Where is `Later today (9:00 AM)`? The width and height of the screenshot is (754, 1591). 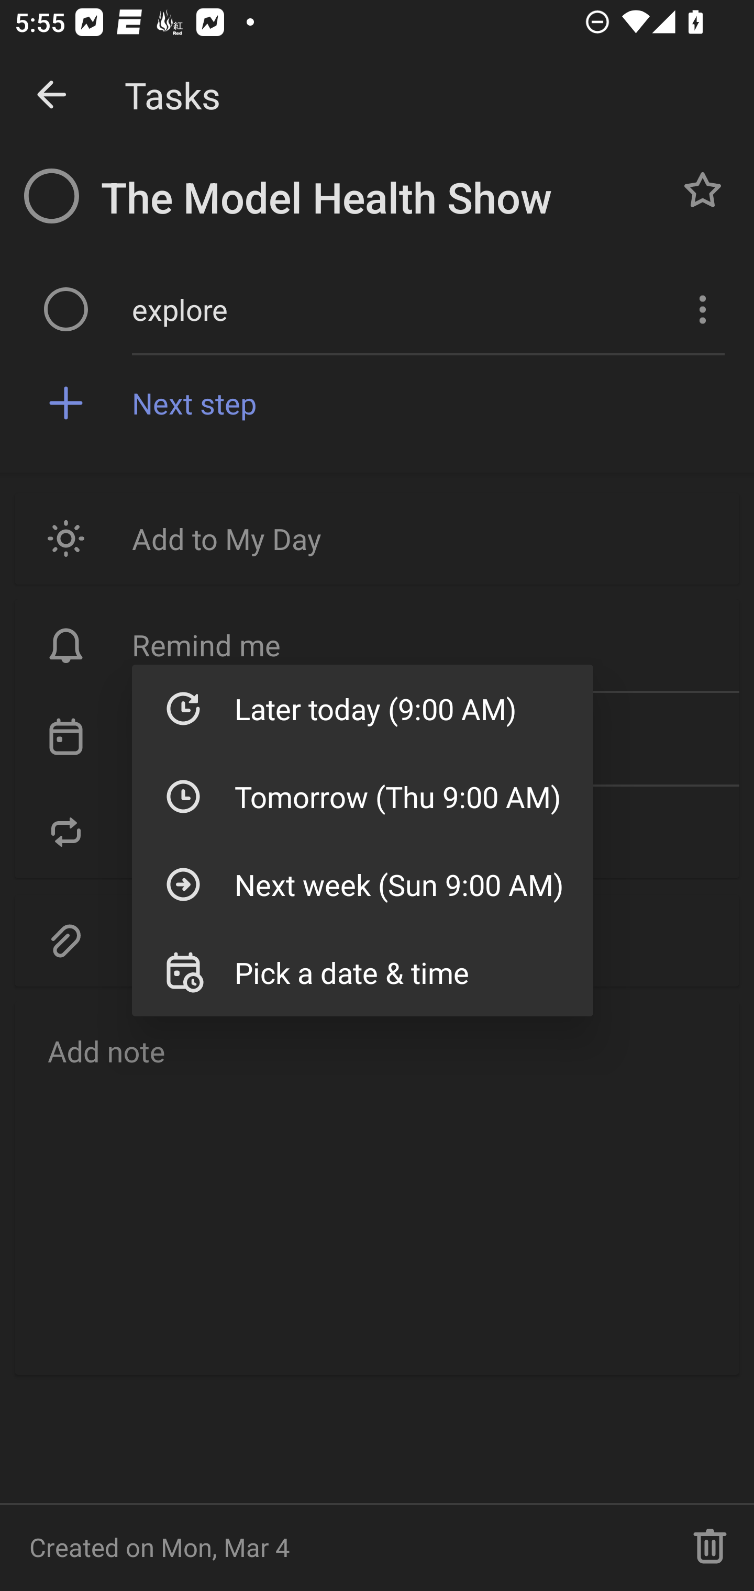
Later today (9:00 AM) is located at coordinates (362, 709).